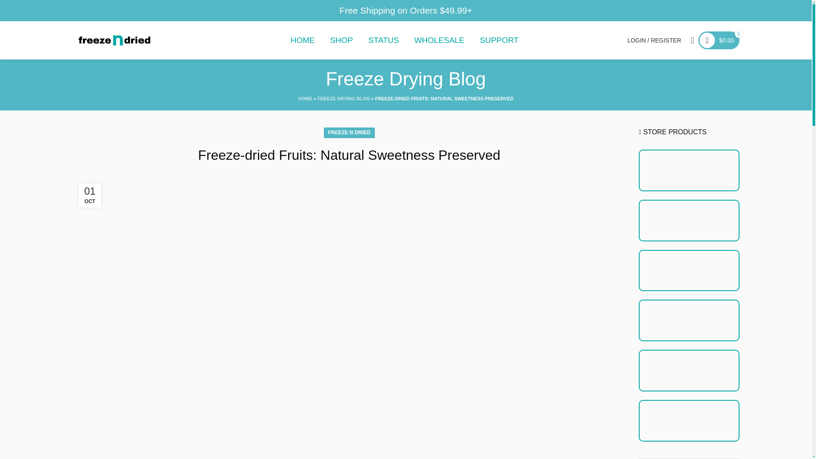 The height and width of the screenshot is (459, 816). Describe the element at coordinates (343, 98) in the screenshot. I see `FREEZE DRYING BLOG` at that location.